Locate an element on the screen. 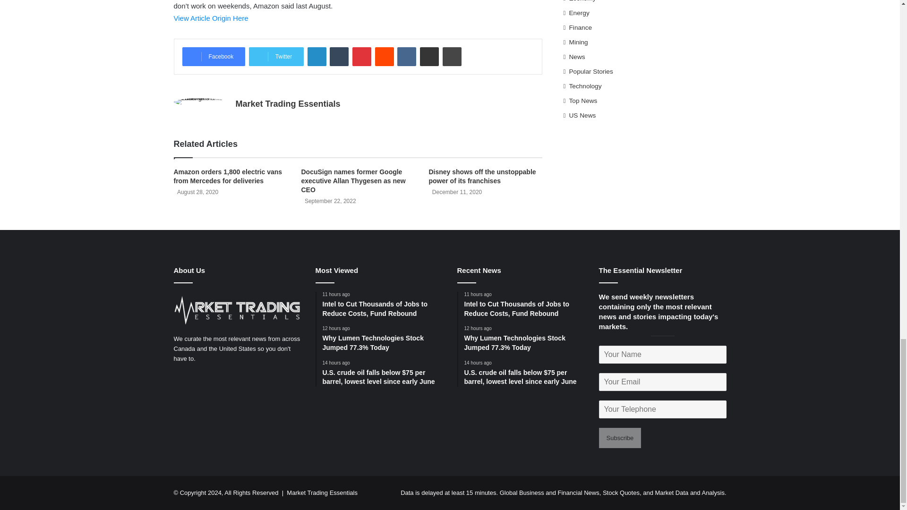  View Article Origin Here is located at coordinates (211, 18).